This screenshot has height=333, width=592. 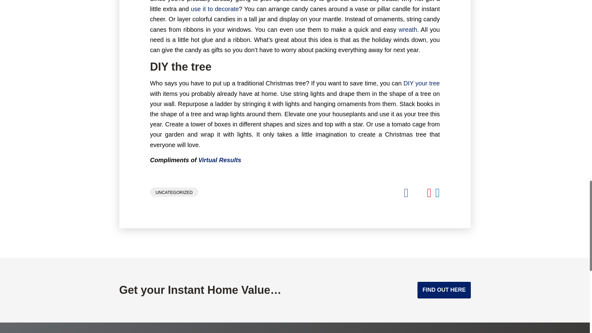 What do you see at coordinates (215, 9) in the screenshot?
I see `use it to decorate` at bounding box center [215, 9].